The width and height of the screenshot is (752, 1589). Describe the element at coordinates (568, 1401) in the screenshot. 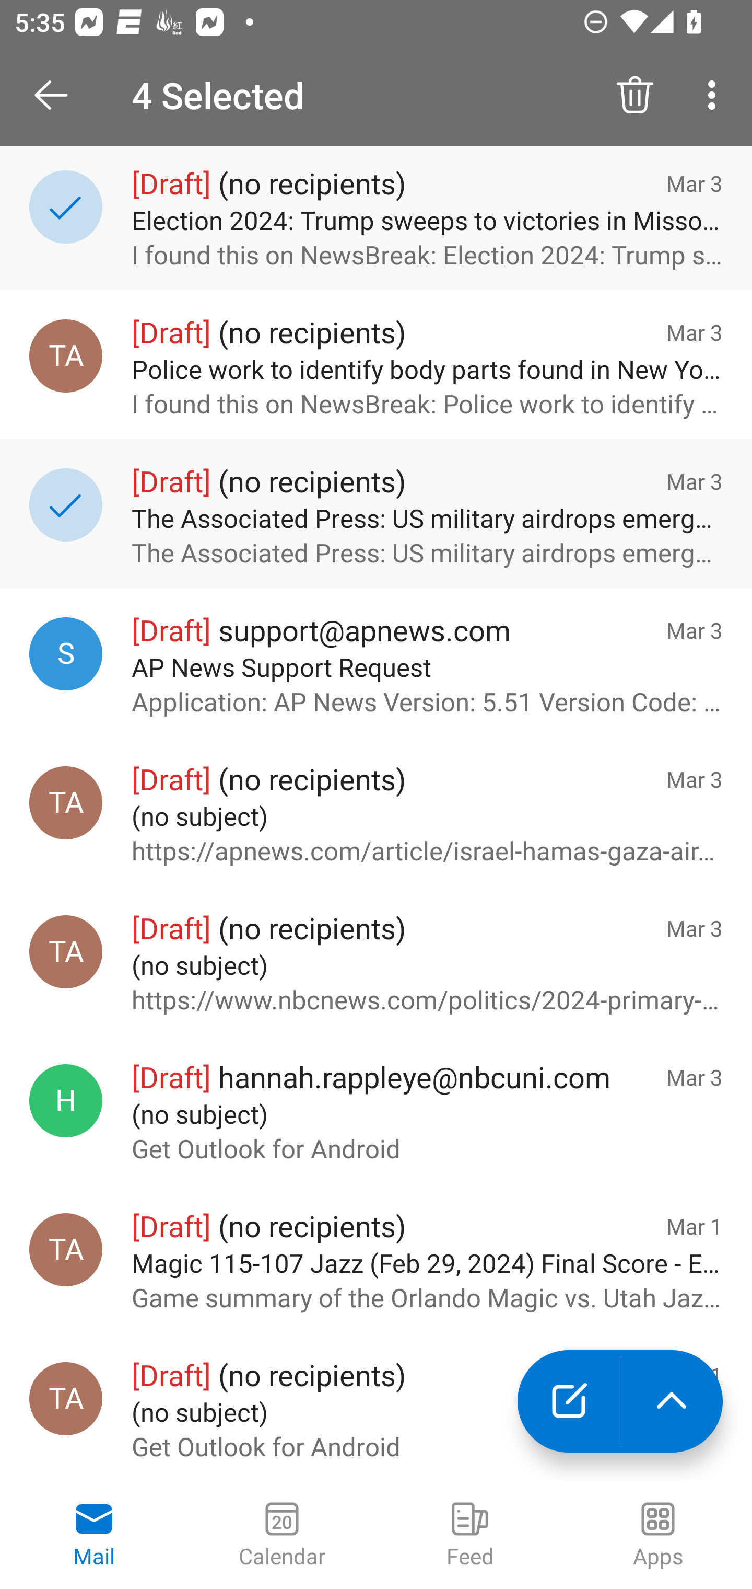

I see `New mail` at that location.